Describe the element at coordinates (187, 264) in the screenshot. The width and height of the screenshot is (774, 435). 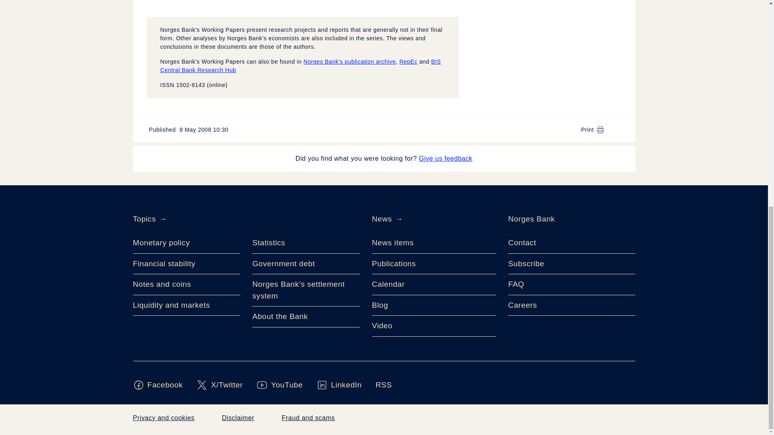
I see `Financial stability` at that location.